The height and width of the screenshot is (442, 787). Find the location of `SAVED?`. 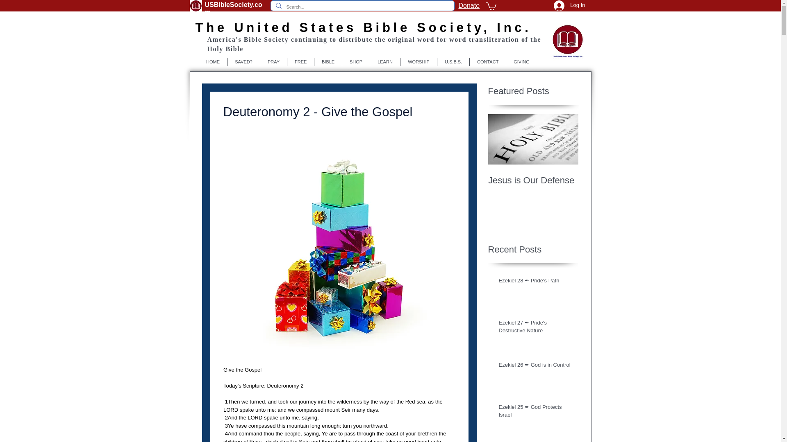

SAVED? is located at coordinates (243, 62).